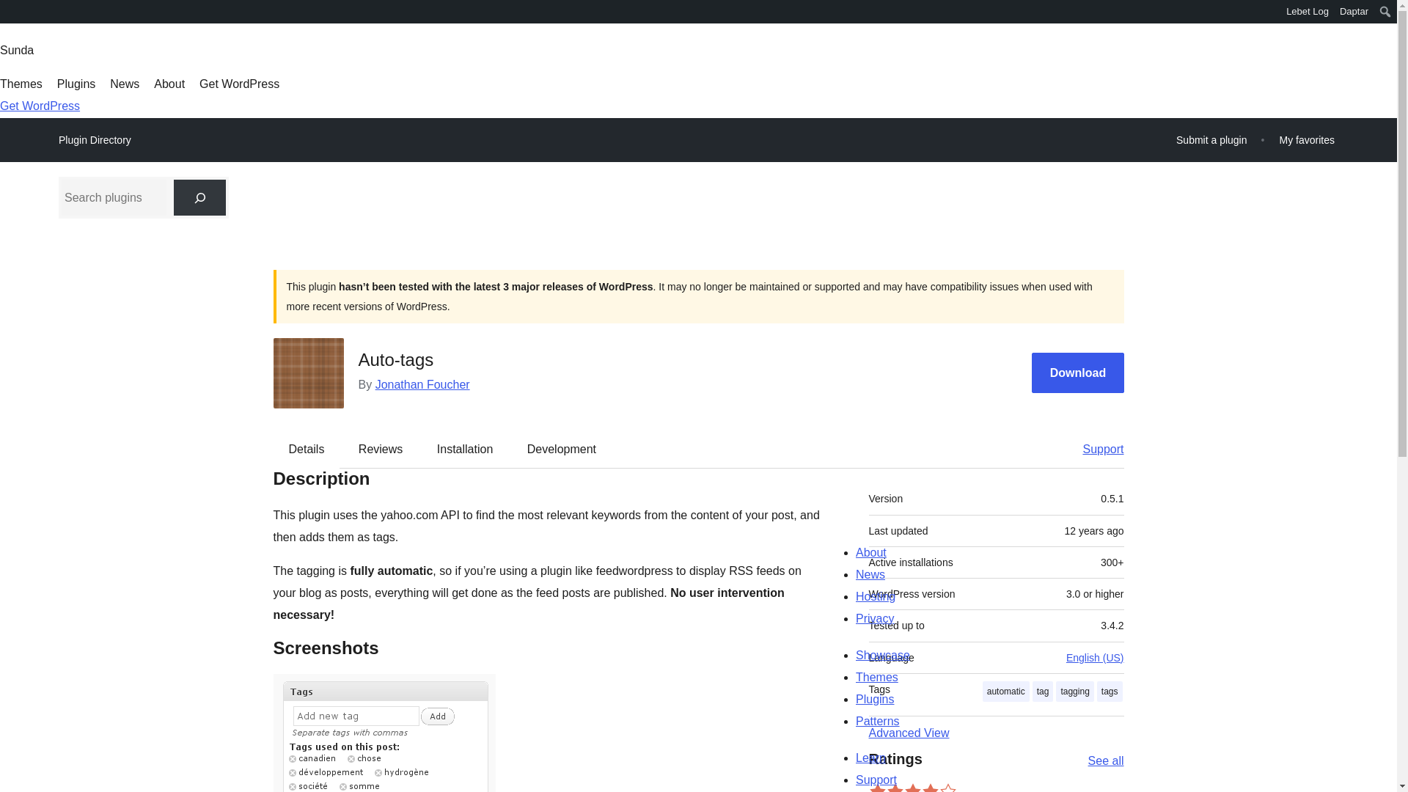  Describe the element at coordinates (1307, 139) in the screenshot. I see `My favorites` at that location.